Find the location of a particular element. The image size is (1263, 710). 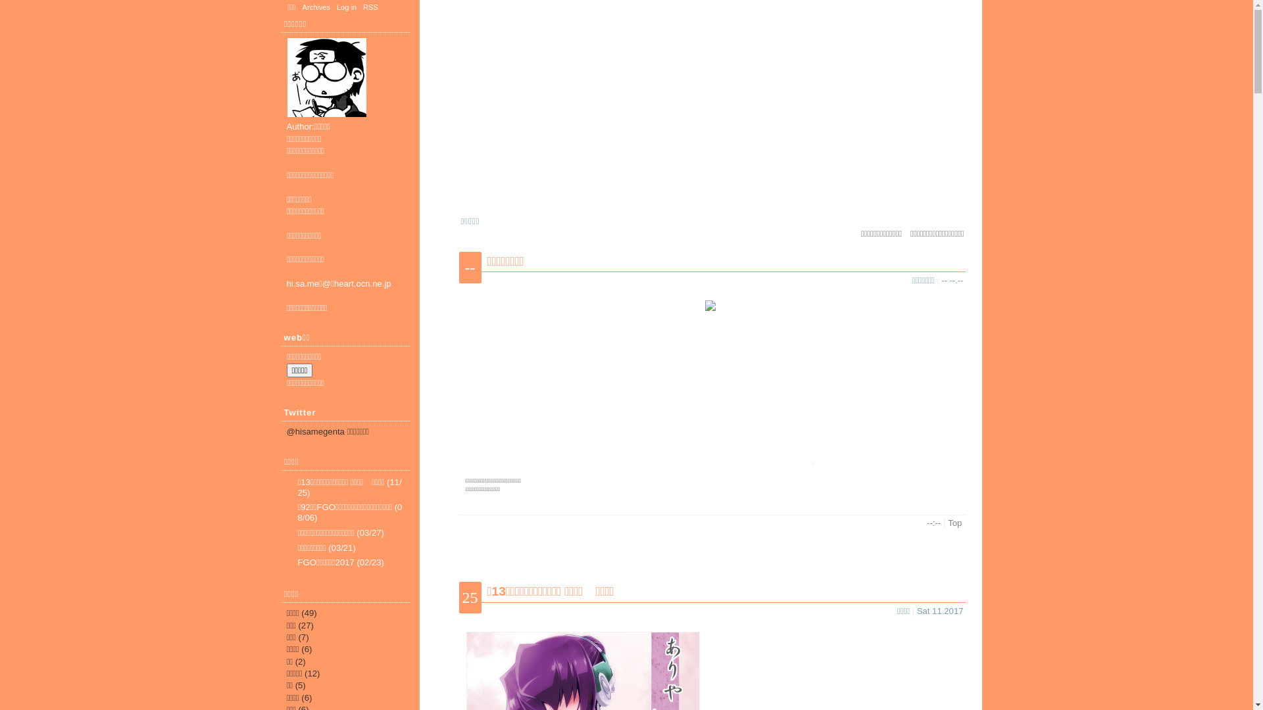

Top is located at coordinates (955, 523).